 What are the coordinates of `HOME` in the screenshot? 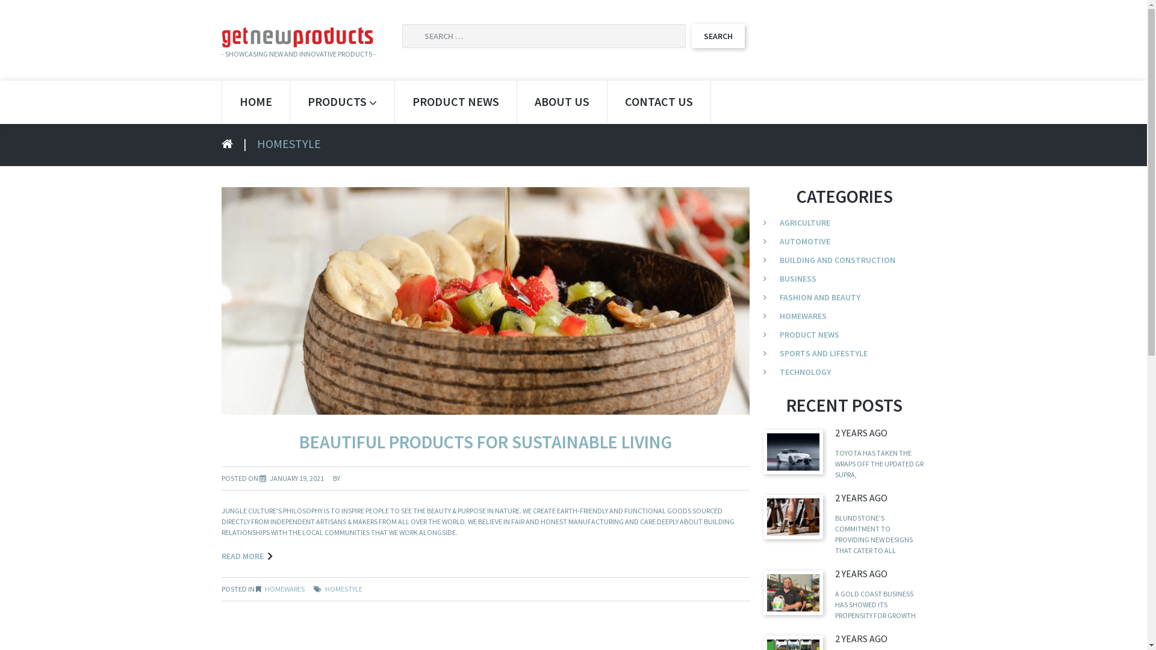 It's located at (255, 102).